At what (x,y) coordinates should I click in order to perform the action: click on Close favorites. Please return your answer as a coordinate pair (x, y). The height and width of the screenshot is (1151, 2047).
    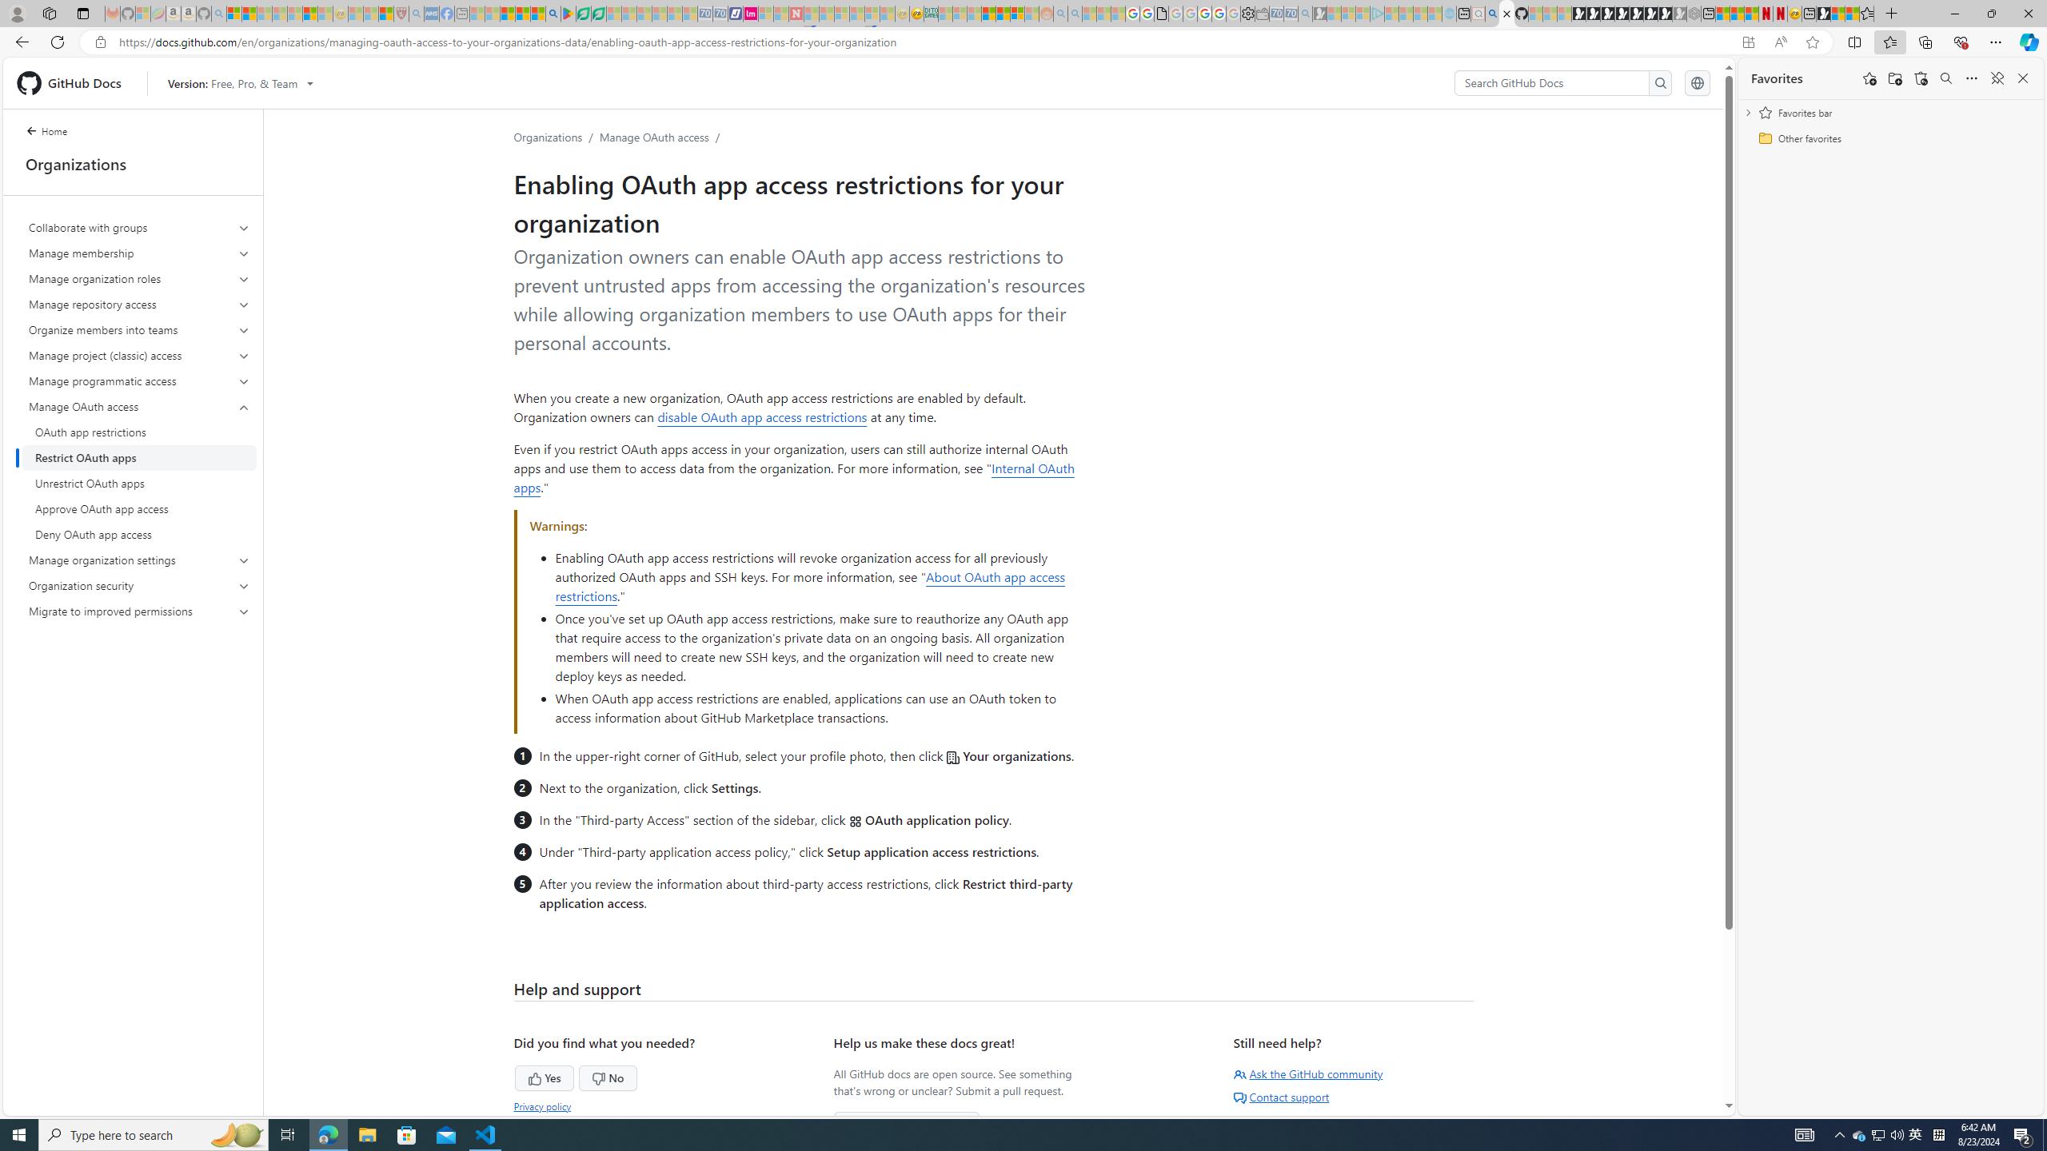
    Looking at the image, I should click on (2023, 78).